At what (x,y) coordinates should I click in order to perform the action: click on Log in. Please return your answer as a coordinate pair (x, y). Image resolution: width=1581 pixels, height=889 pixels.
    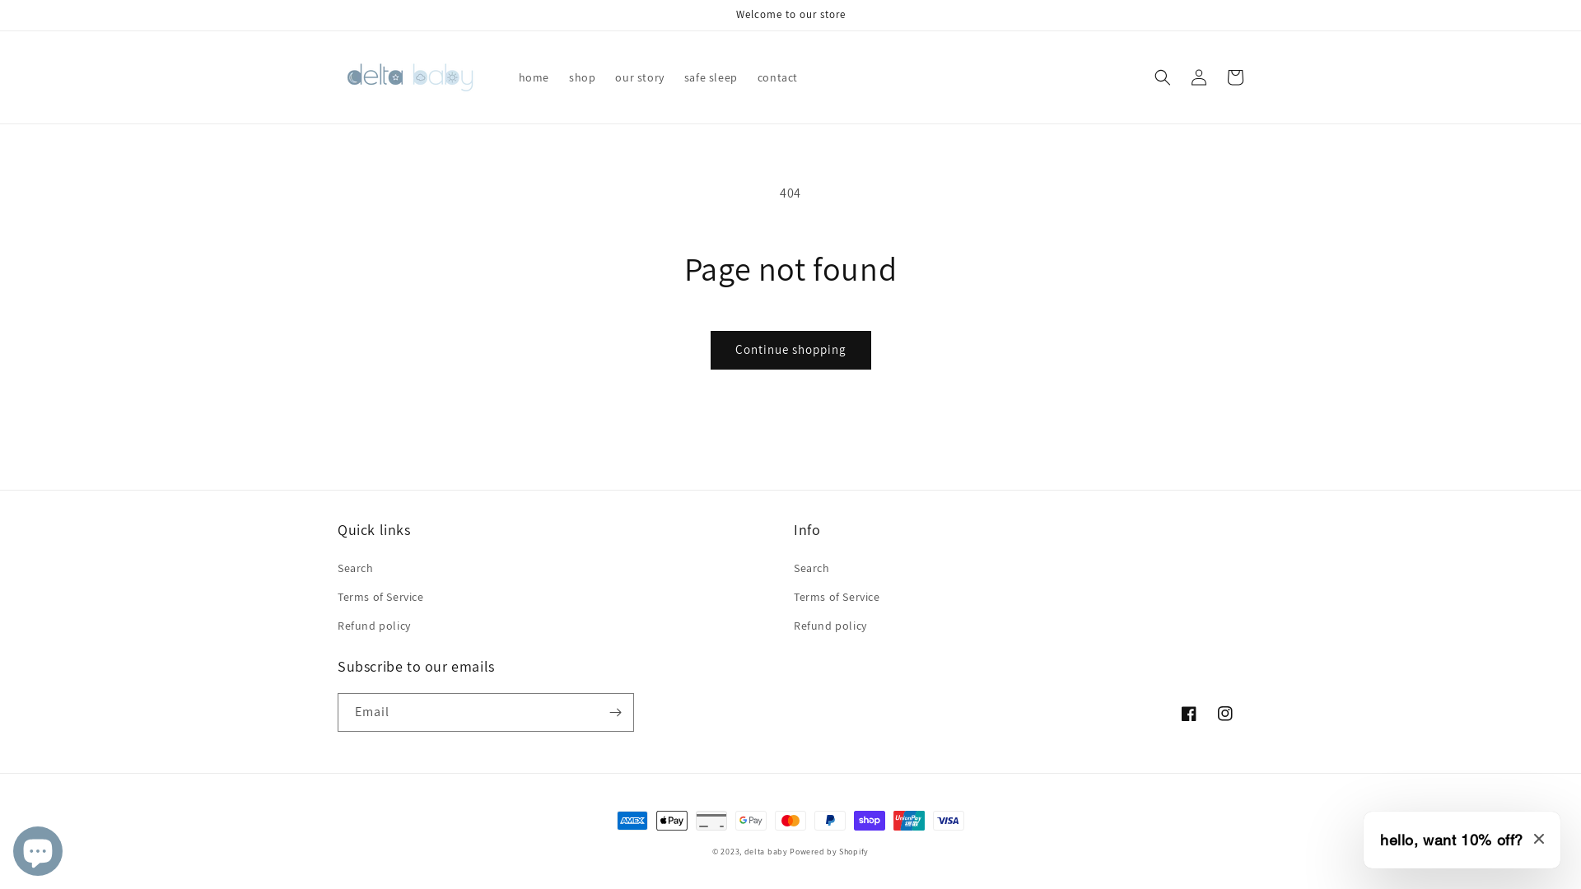
    Looking at the image, I should click on (1199, 77).